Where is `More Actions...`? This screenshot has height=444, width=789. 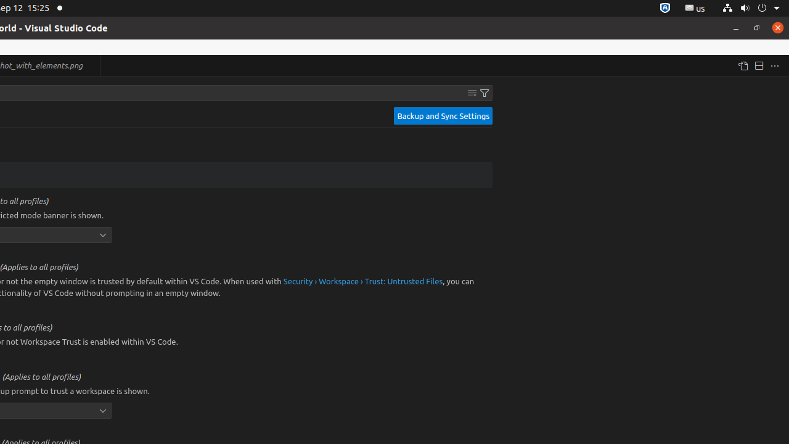
More Actions... is located at coordinates (775, 65).